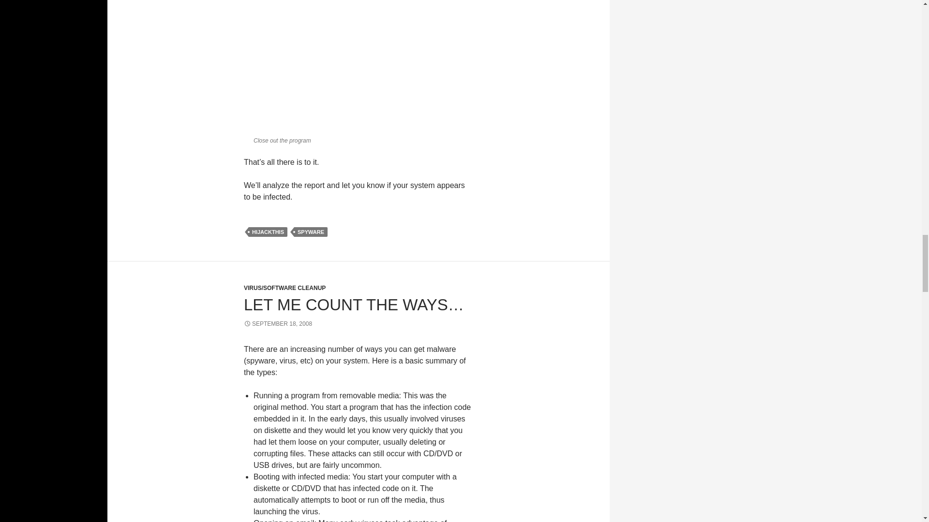  What do you see at coordinates (278, 324) in the screenshot?
I see `SEPTEMBER 18, 2008` at bounding box center [278, 324].